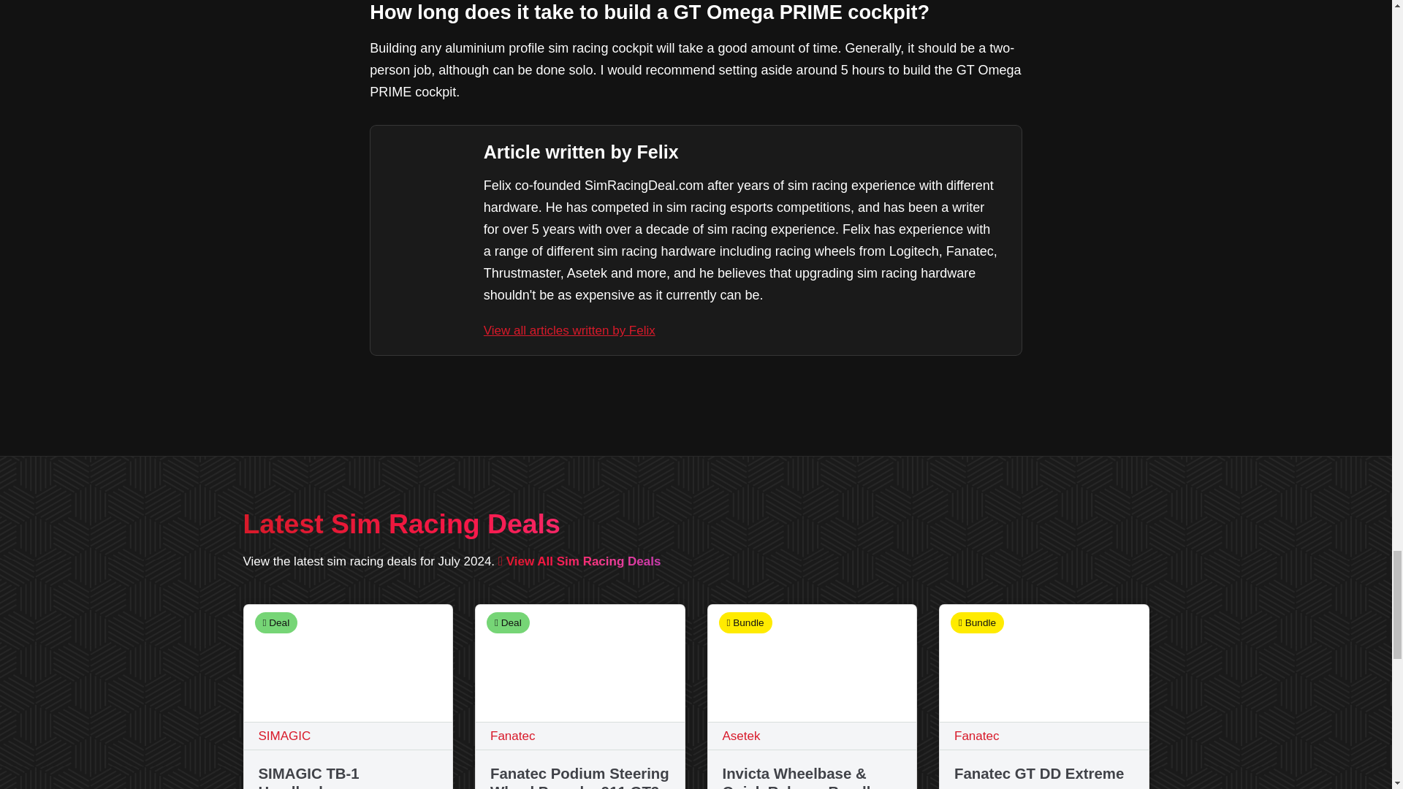 This screenshot has width=1403, height=789. Describe the element at coordinates (569, 330) in the screenshot. I see `Posts by Felix` at that location.